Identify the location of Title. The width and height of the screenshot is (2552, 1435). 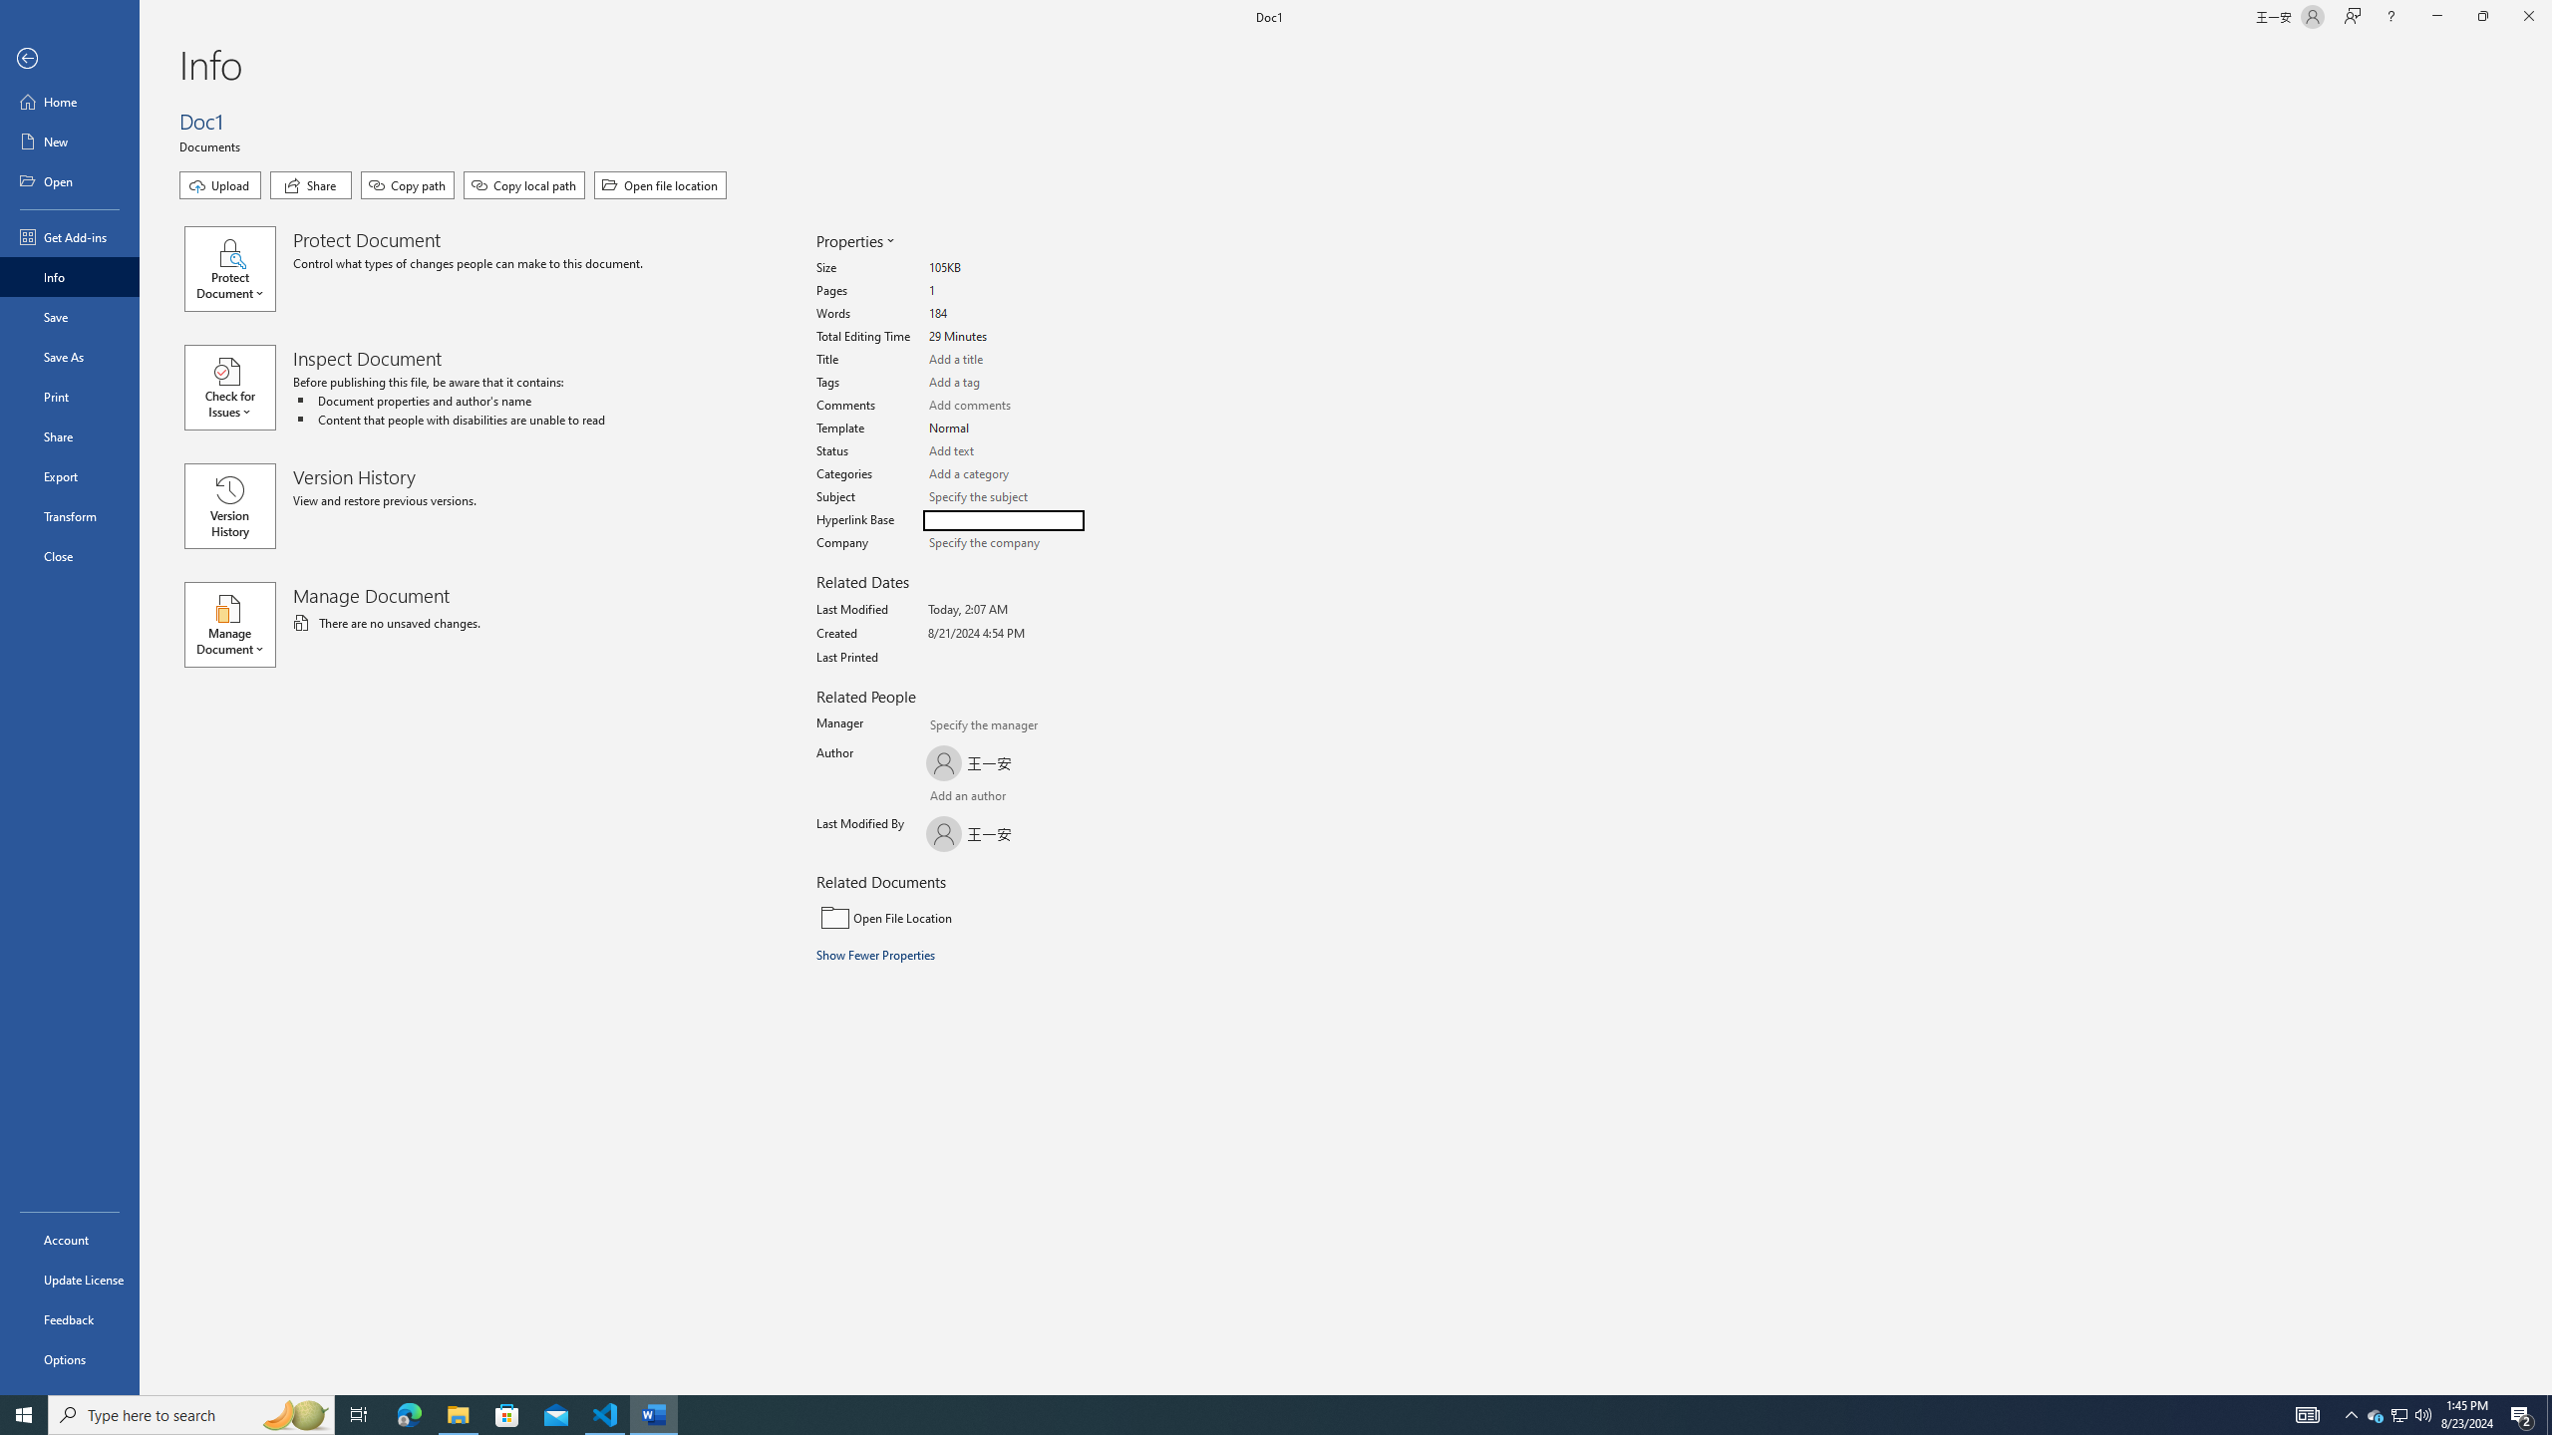
(1004, 360).